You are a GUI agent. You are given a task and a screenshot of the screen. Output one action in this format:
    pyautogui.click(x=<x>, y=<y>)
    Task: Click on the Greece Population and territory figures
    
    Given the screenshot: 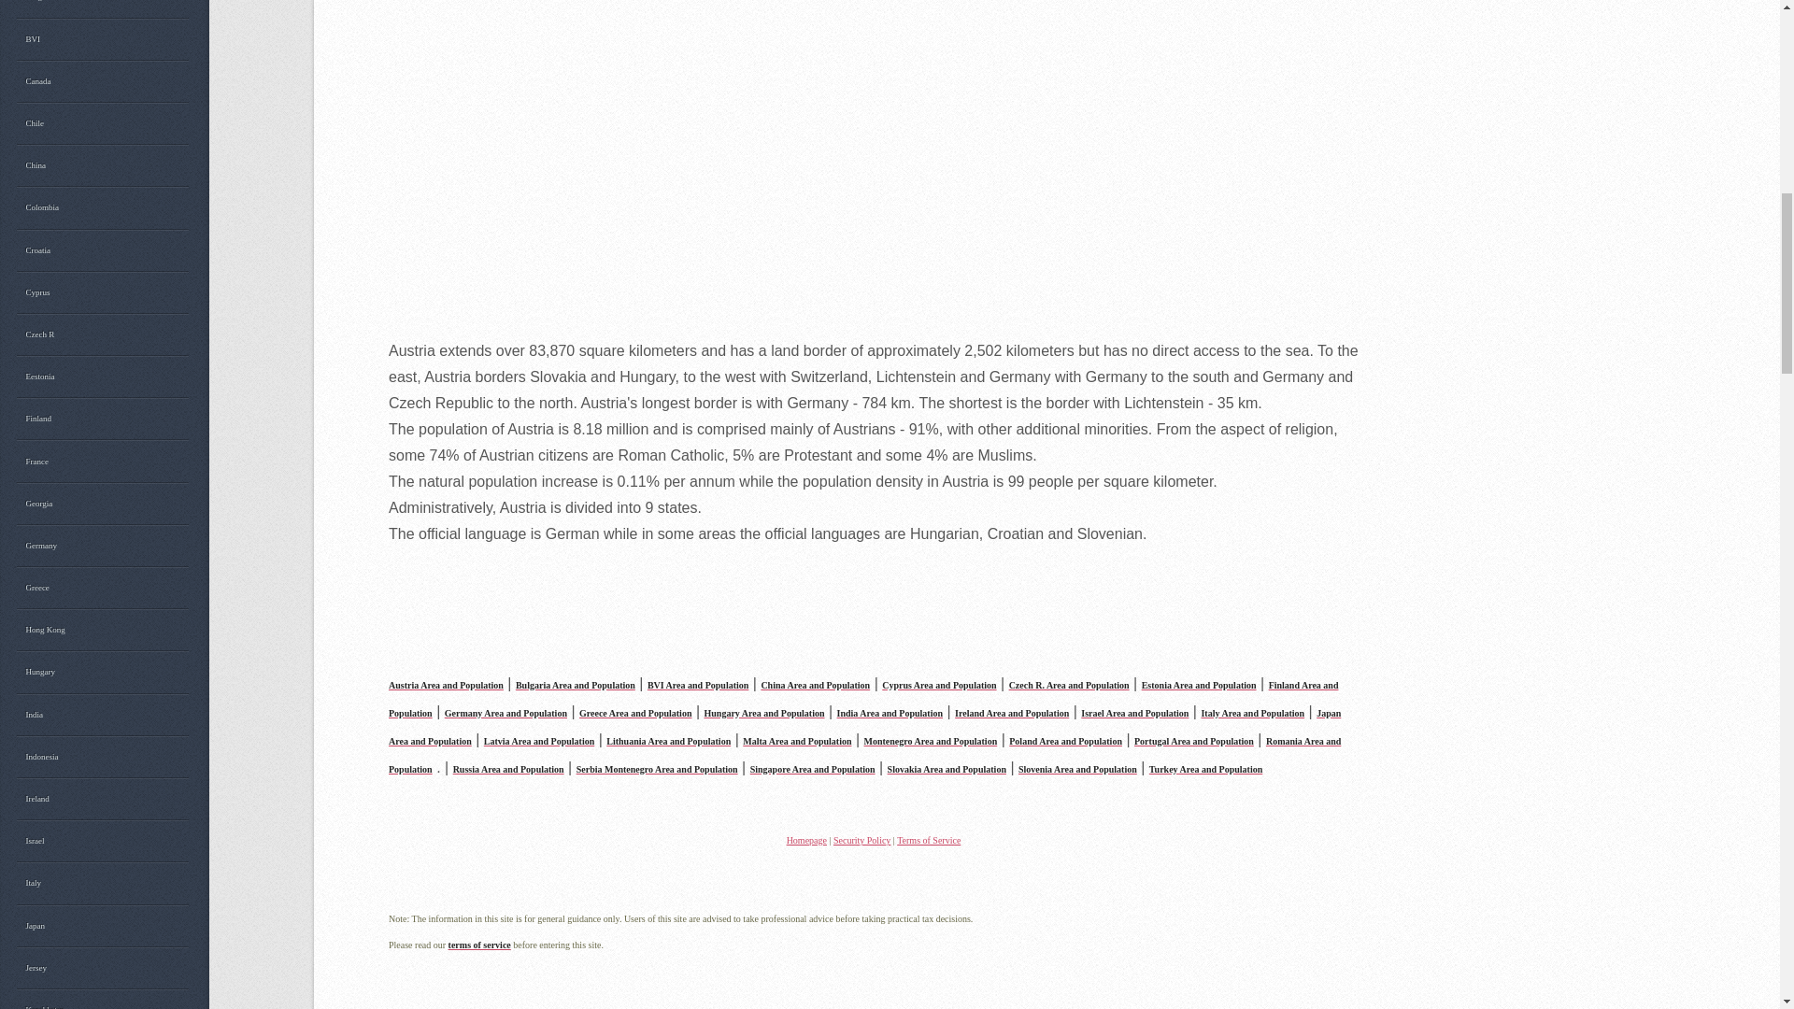 What is the action you would take?
    pyautogui.click(x=635, y=711)
    